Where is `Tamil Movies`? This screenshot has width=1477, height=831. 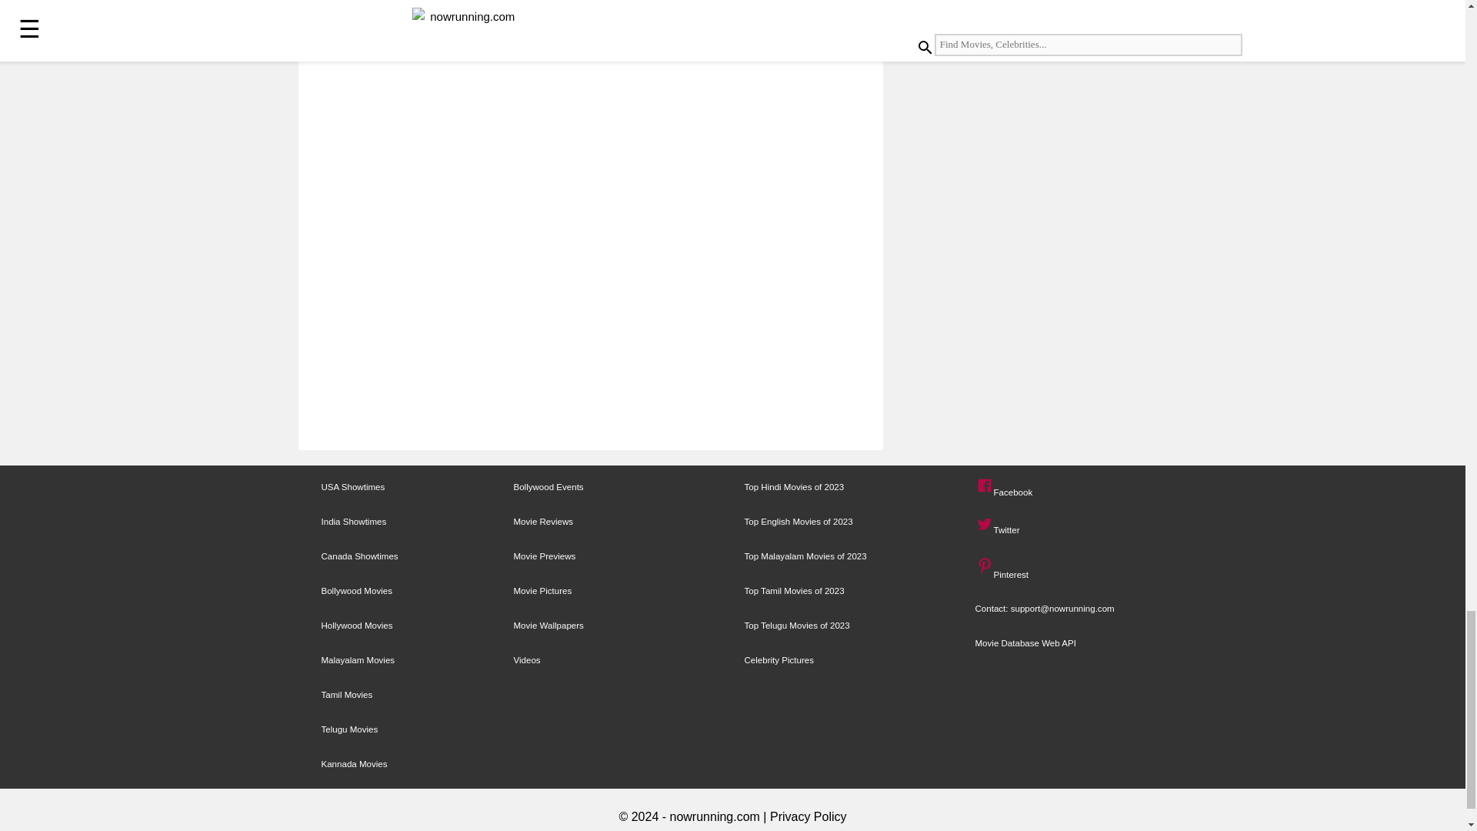
Tamil Movies is located at coordinates (348, 695).